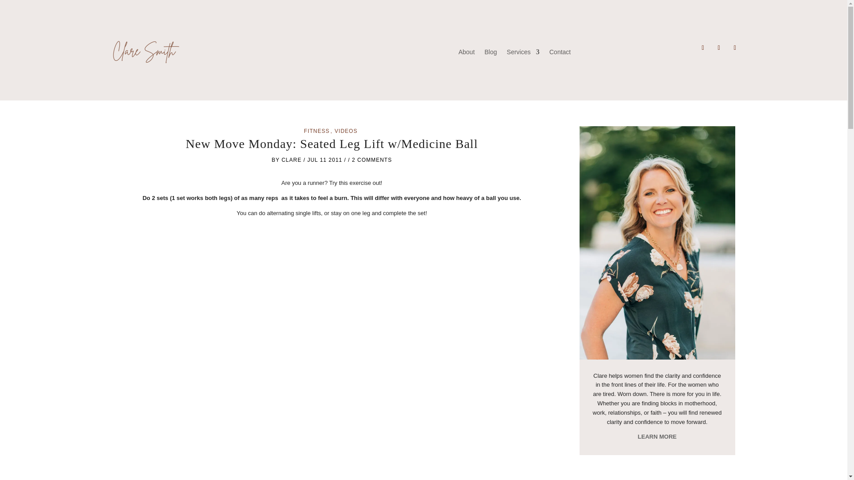  I want to click on FITNESS, so click(318, 131).